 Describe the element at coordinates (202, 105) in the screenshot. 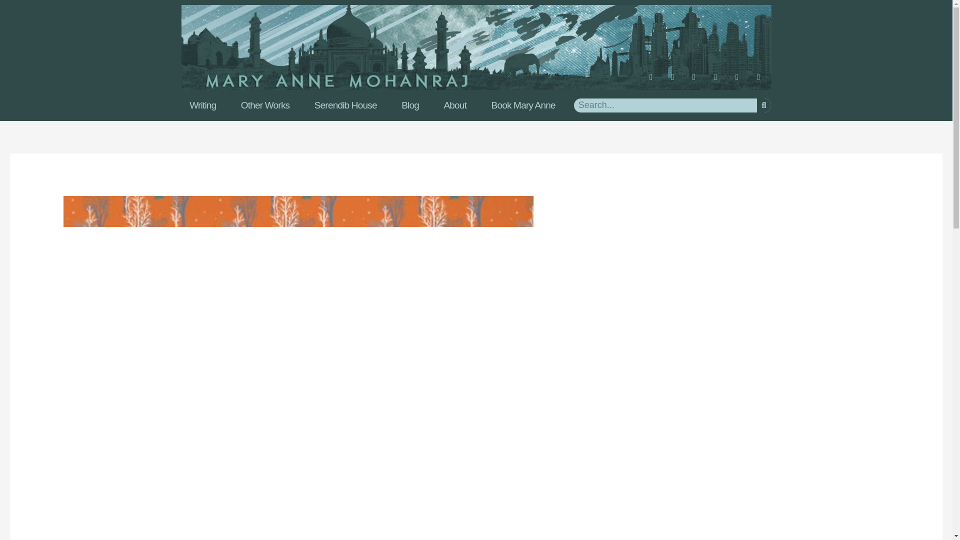

I see `Writing` at that location.